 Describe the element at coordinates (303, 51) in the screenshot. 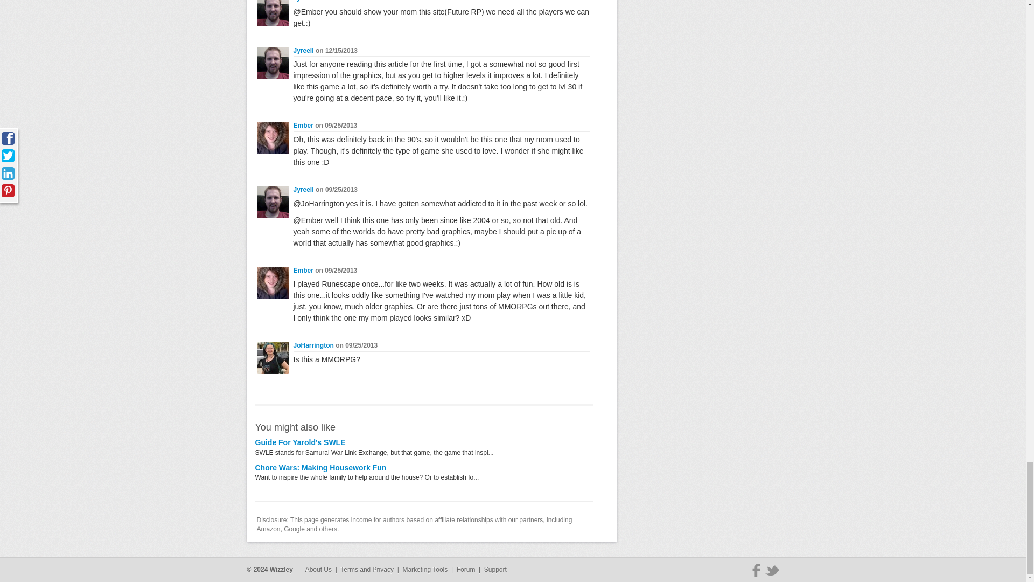

I see `Jyreeil` at that location.